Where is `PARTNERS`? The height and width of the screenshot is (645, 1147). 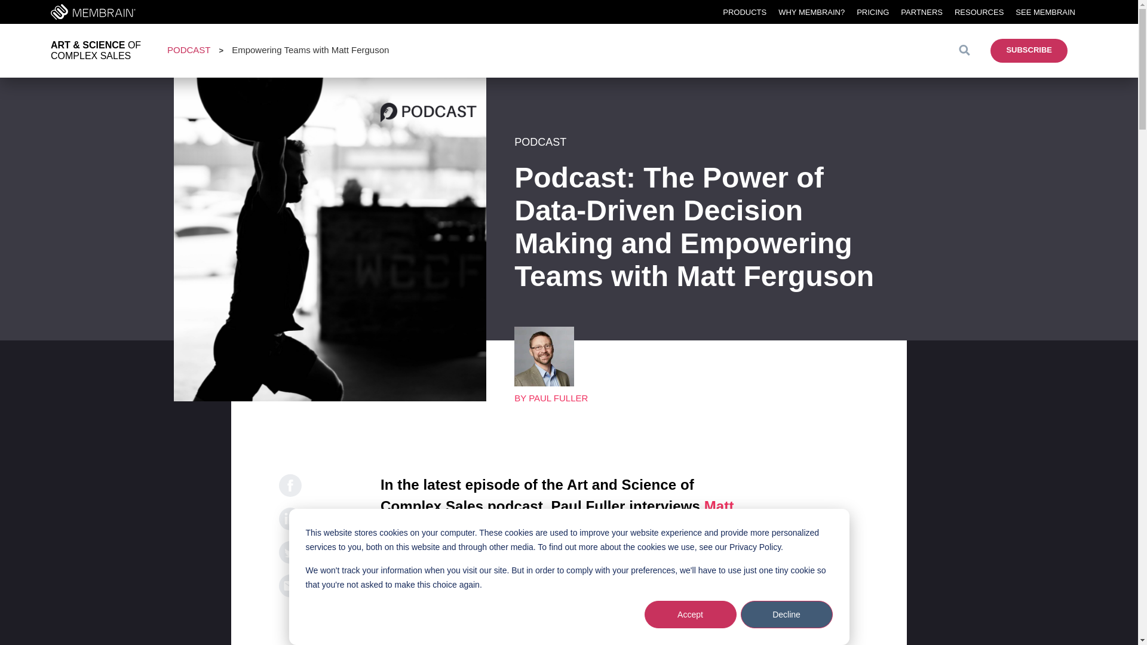
PARTNERS is located at coordinates (921, 11).